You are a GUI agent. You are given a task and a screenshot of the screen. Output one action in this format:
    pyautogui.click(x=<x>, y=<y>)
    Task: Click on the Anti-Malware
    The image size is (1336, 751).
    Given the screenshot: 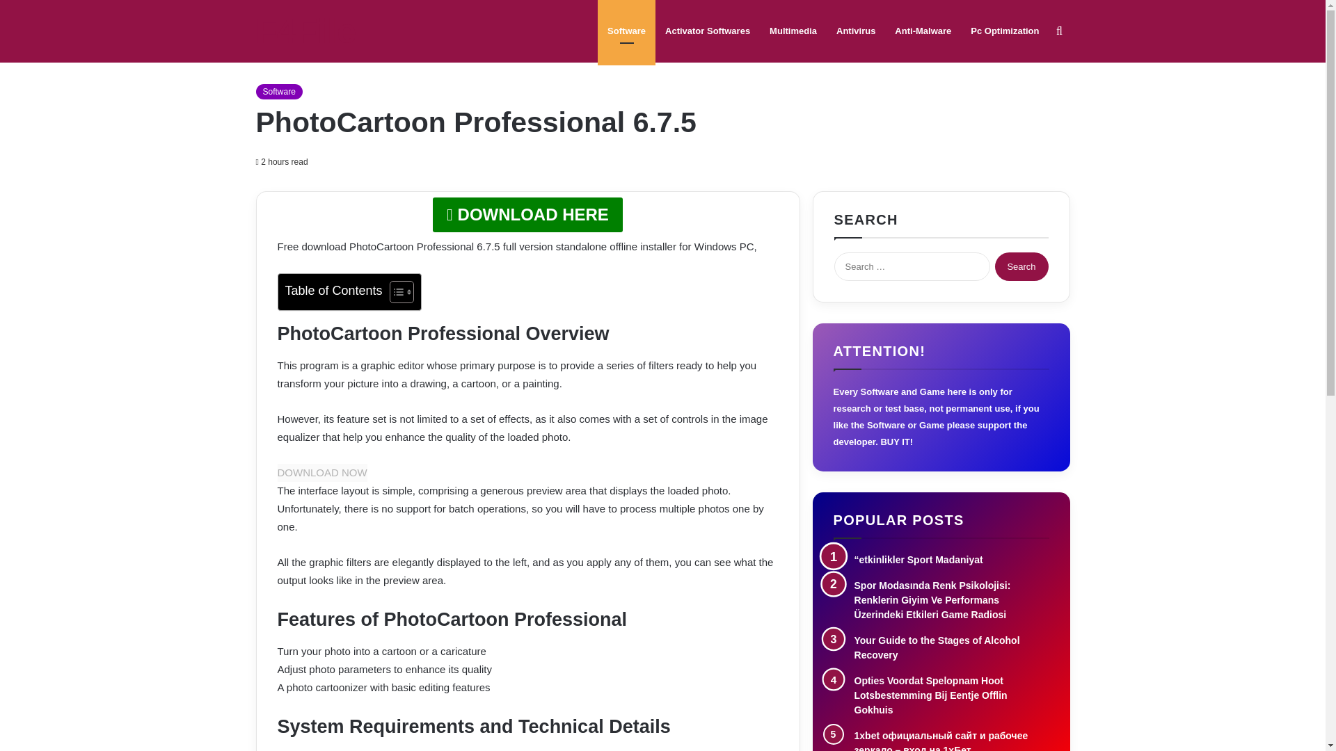 What is the action you would take?
    pyautogui.click(x=923, y=31)
    